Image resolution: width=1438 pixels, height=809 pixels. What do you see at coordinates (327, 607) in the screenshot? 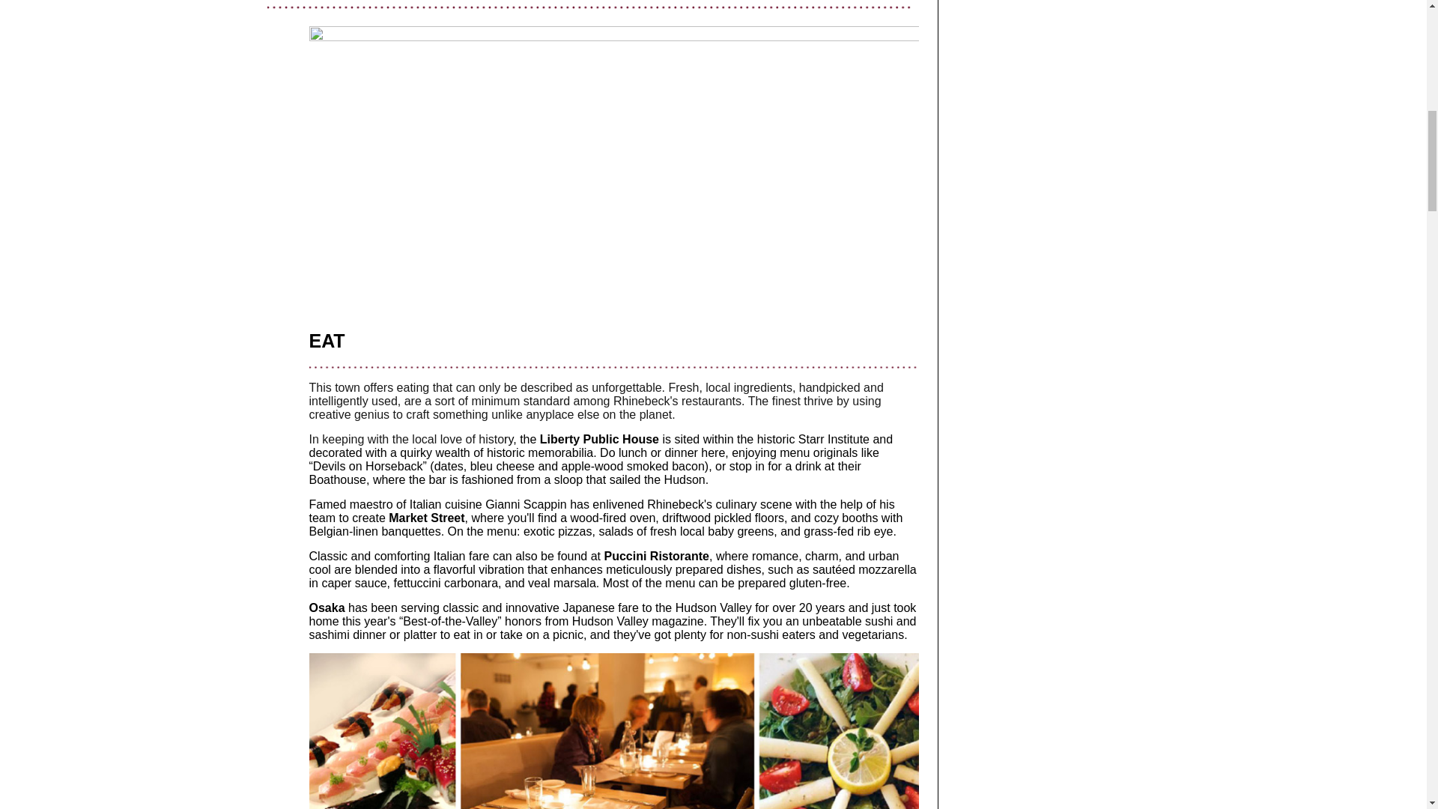
I see `Osaka` at bounding box center [327, 607].